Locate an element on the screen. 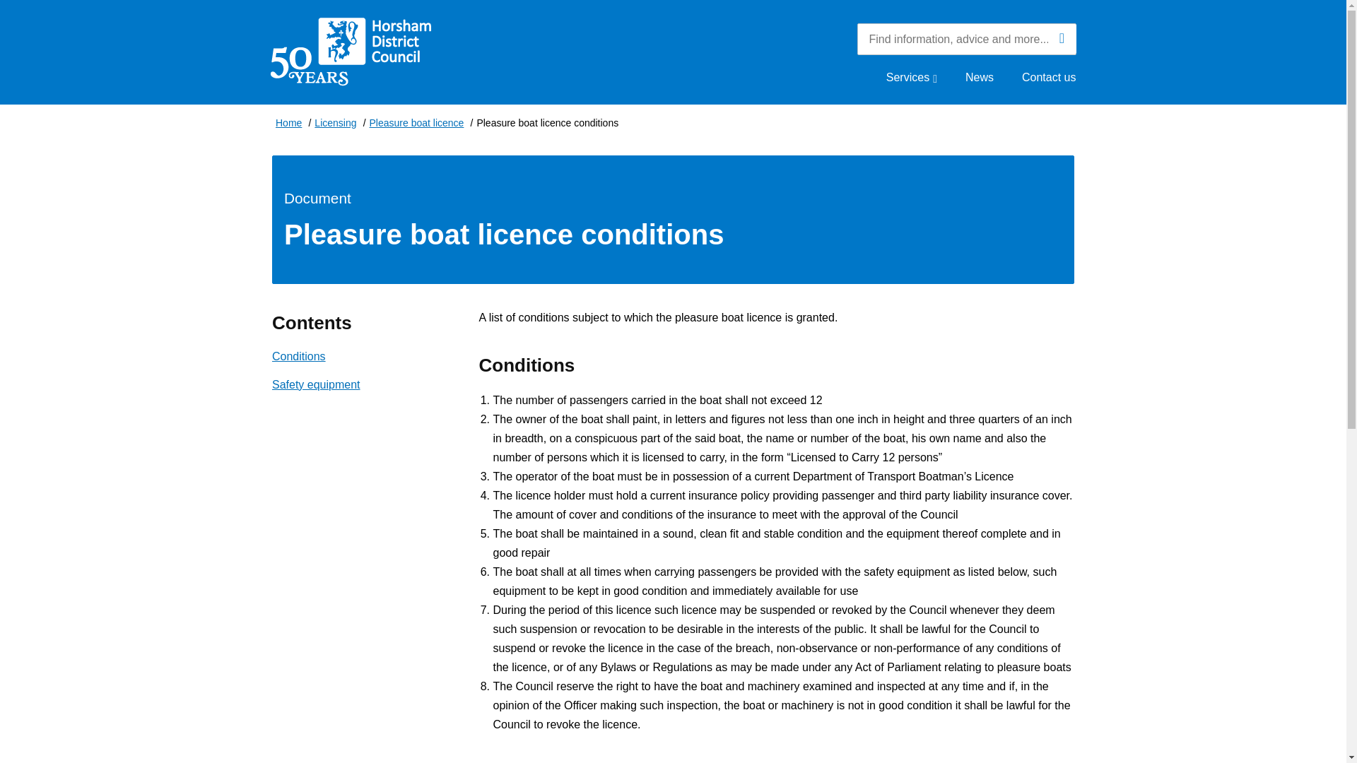 Image resolution: width=1357 pixels, height=763 pixels. Home is located at coordinates (288, 124).